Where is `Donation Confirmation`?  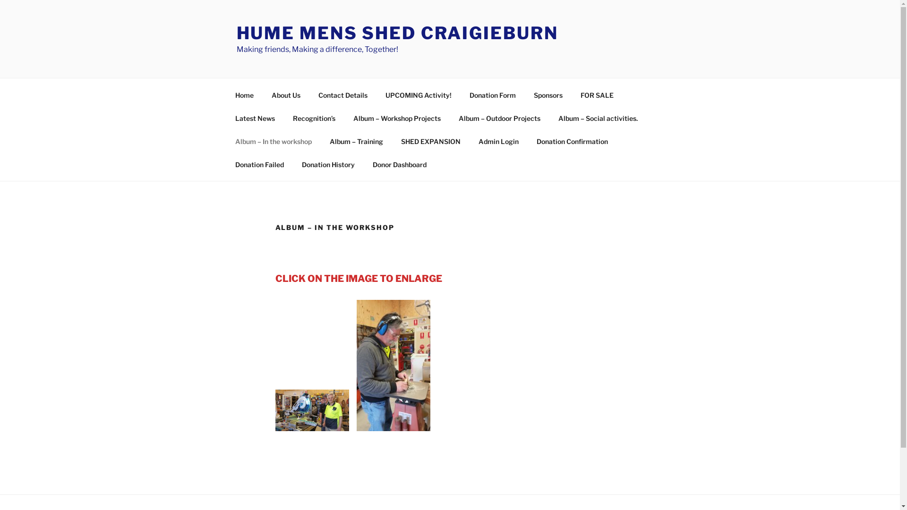 Donation Confirmation is located at coordinates (572, 141).